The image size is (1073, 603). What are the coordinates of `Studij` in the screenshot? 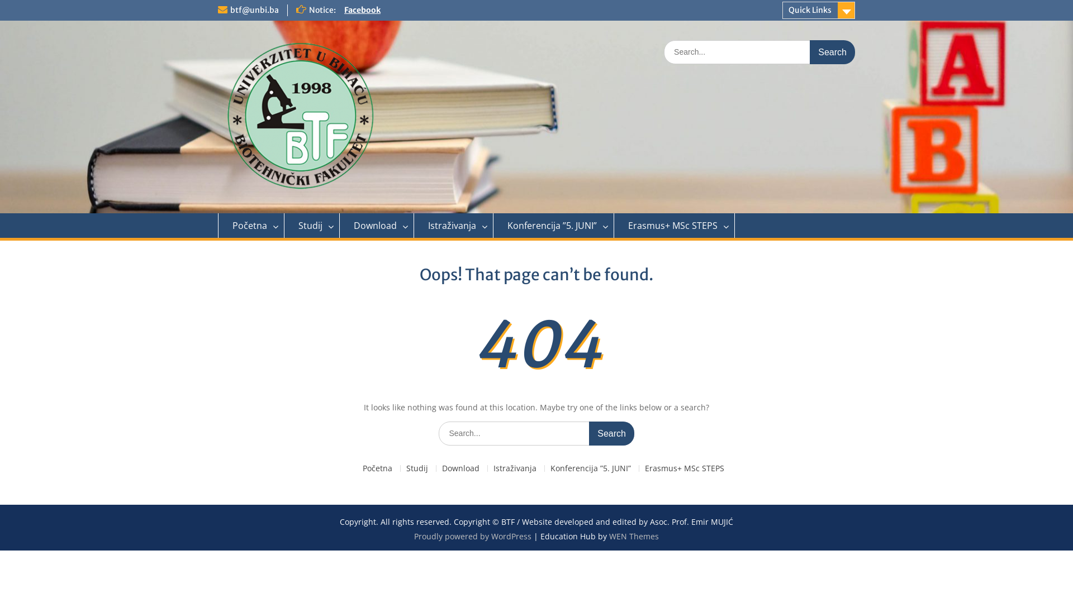 It's located at (417, 468).